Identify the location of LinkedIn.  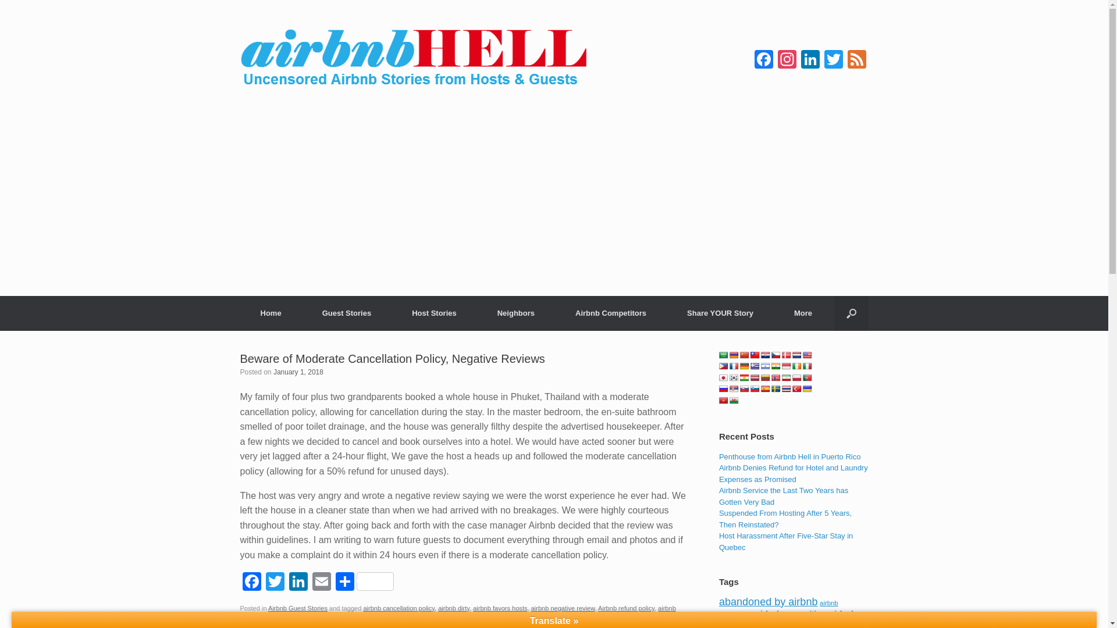
(810, 60).